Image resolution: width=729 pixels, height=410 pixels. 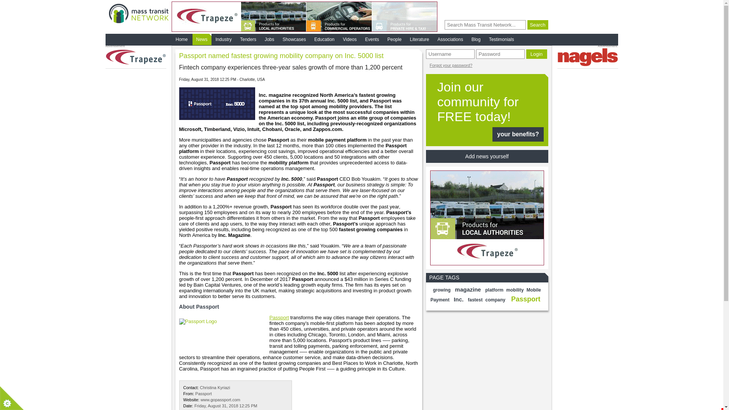 What do you see at coordinates (220, 399) in the screenshot?
I see `Reset your password` at bounding box center [220, 399].